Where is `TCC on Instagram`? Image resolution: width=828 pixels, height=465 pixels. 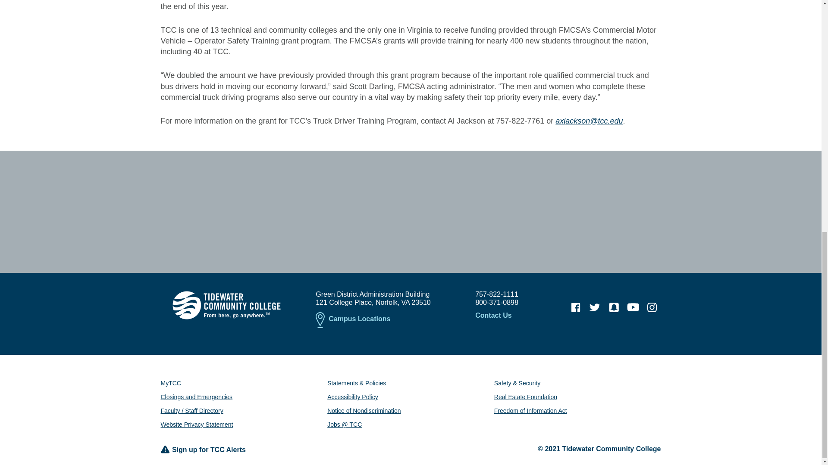
TCC on Instagram is located at coordinates (652, 307).